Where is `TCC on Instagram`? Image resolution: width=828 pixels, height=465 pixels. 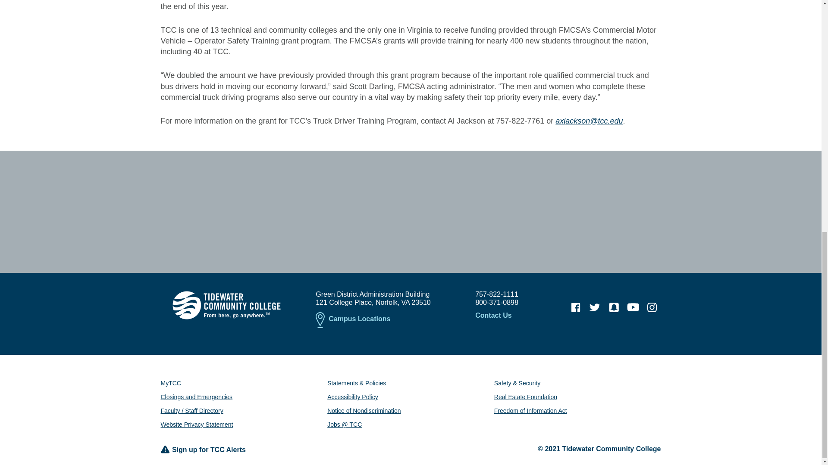
TCC on Instagram is located at coordinates (652, 307).